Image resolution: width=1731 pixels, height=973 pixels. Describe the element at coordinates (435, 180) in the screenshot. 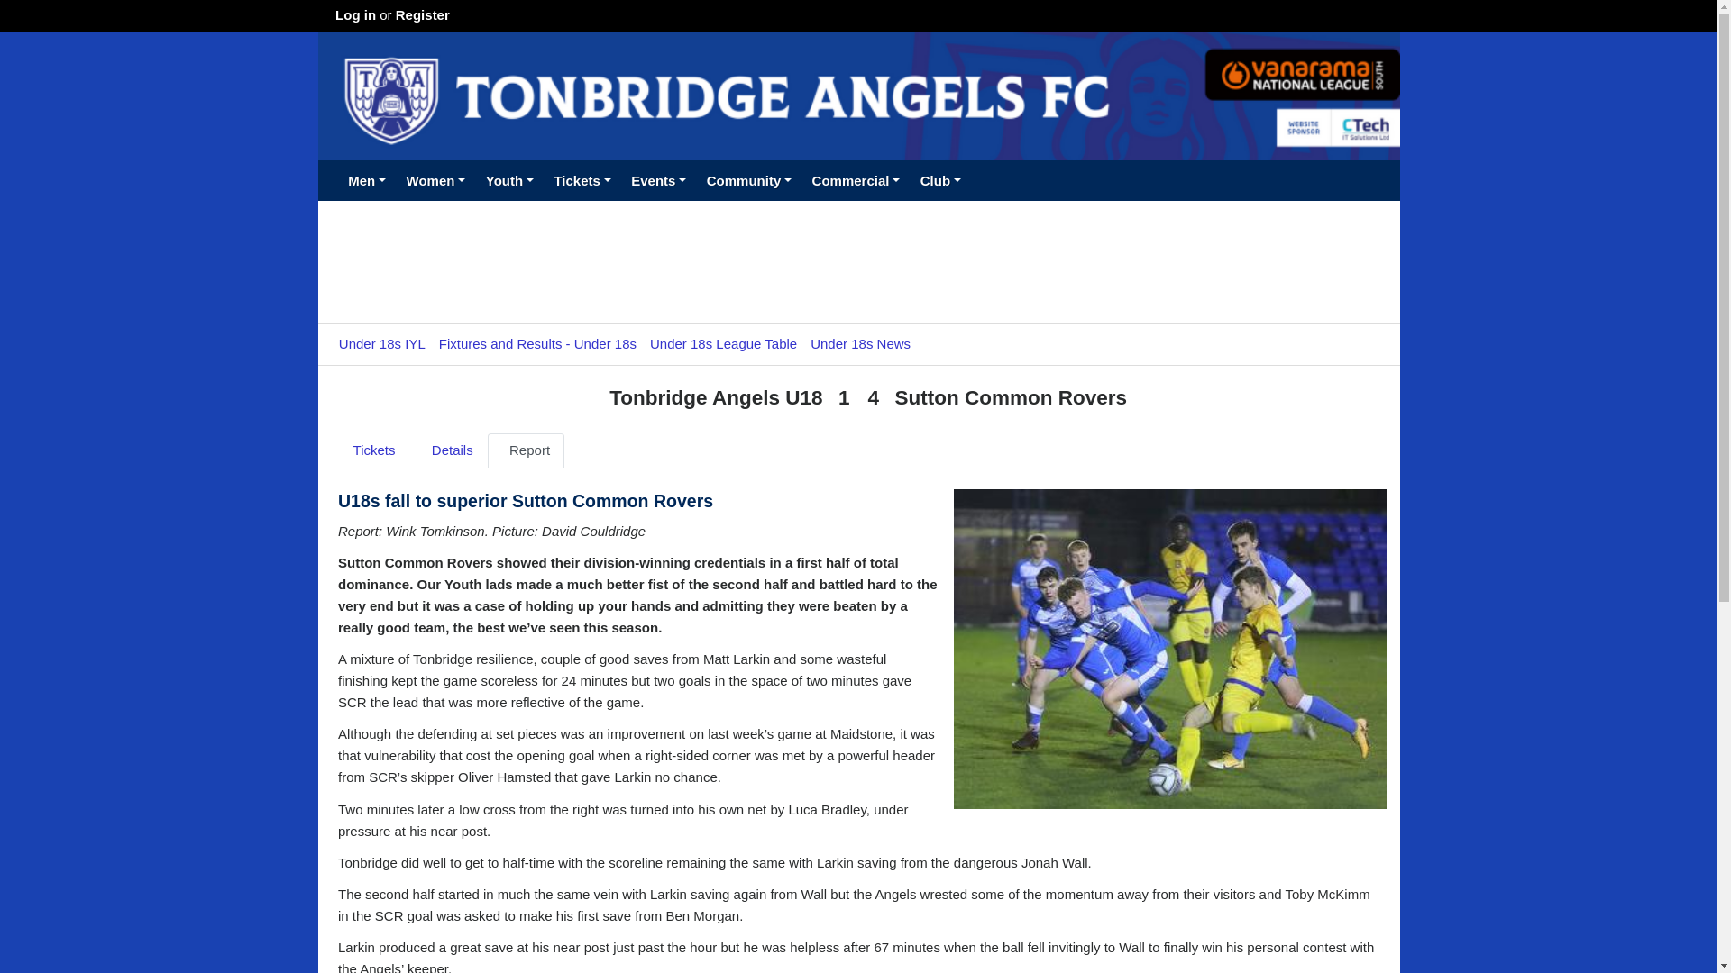

I see `Women` at that location.